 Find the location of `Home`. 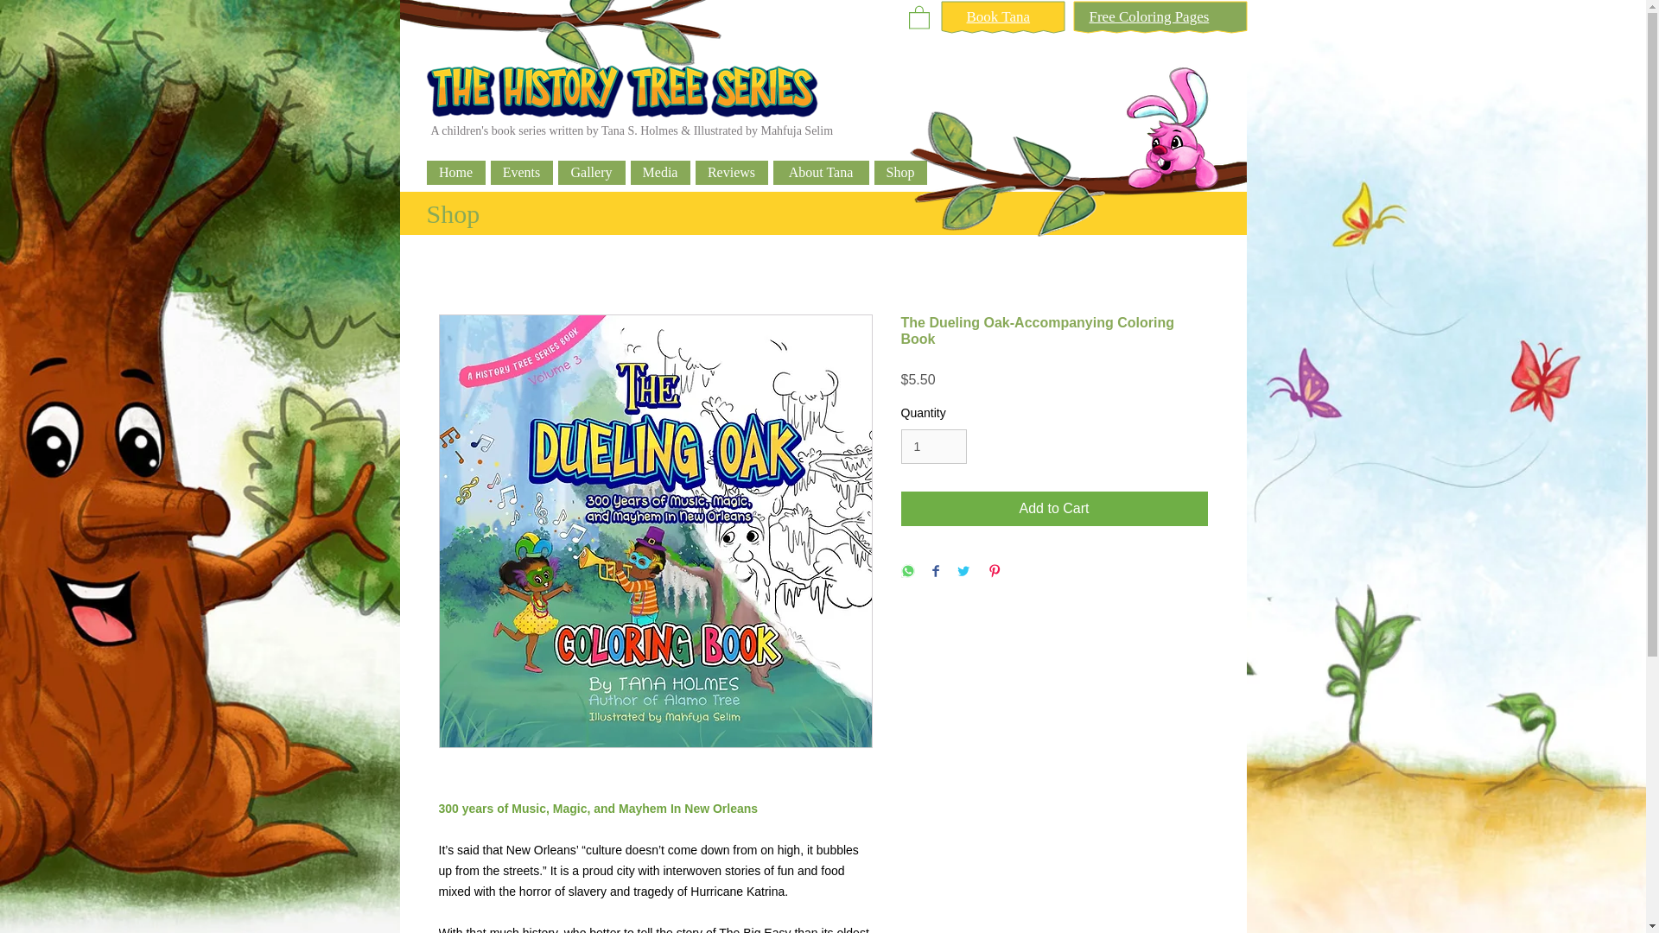

Home is located at coordinates (456, 172).